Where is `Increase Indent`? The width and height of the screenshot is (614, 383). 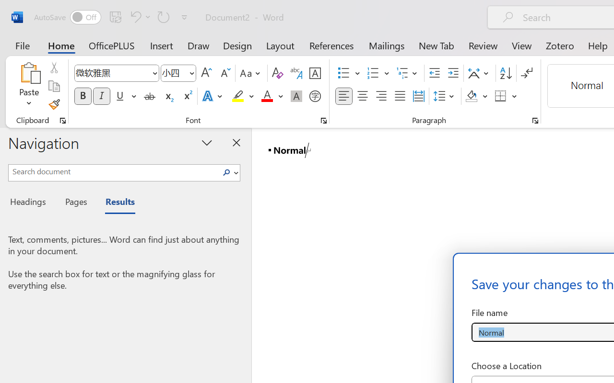
Increase Indent is located at coordinates (453, 73).